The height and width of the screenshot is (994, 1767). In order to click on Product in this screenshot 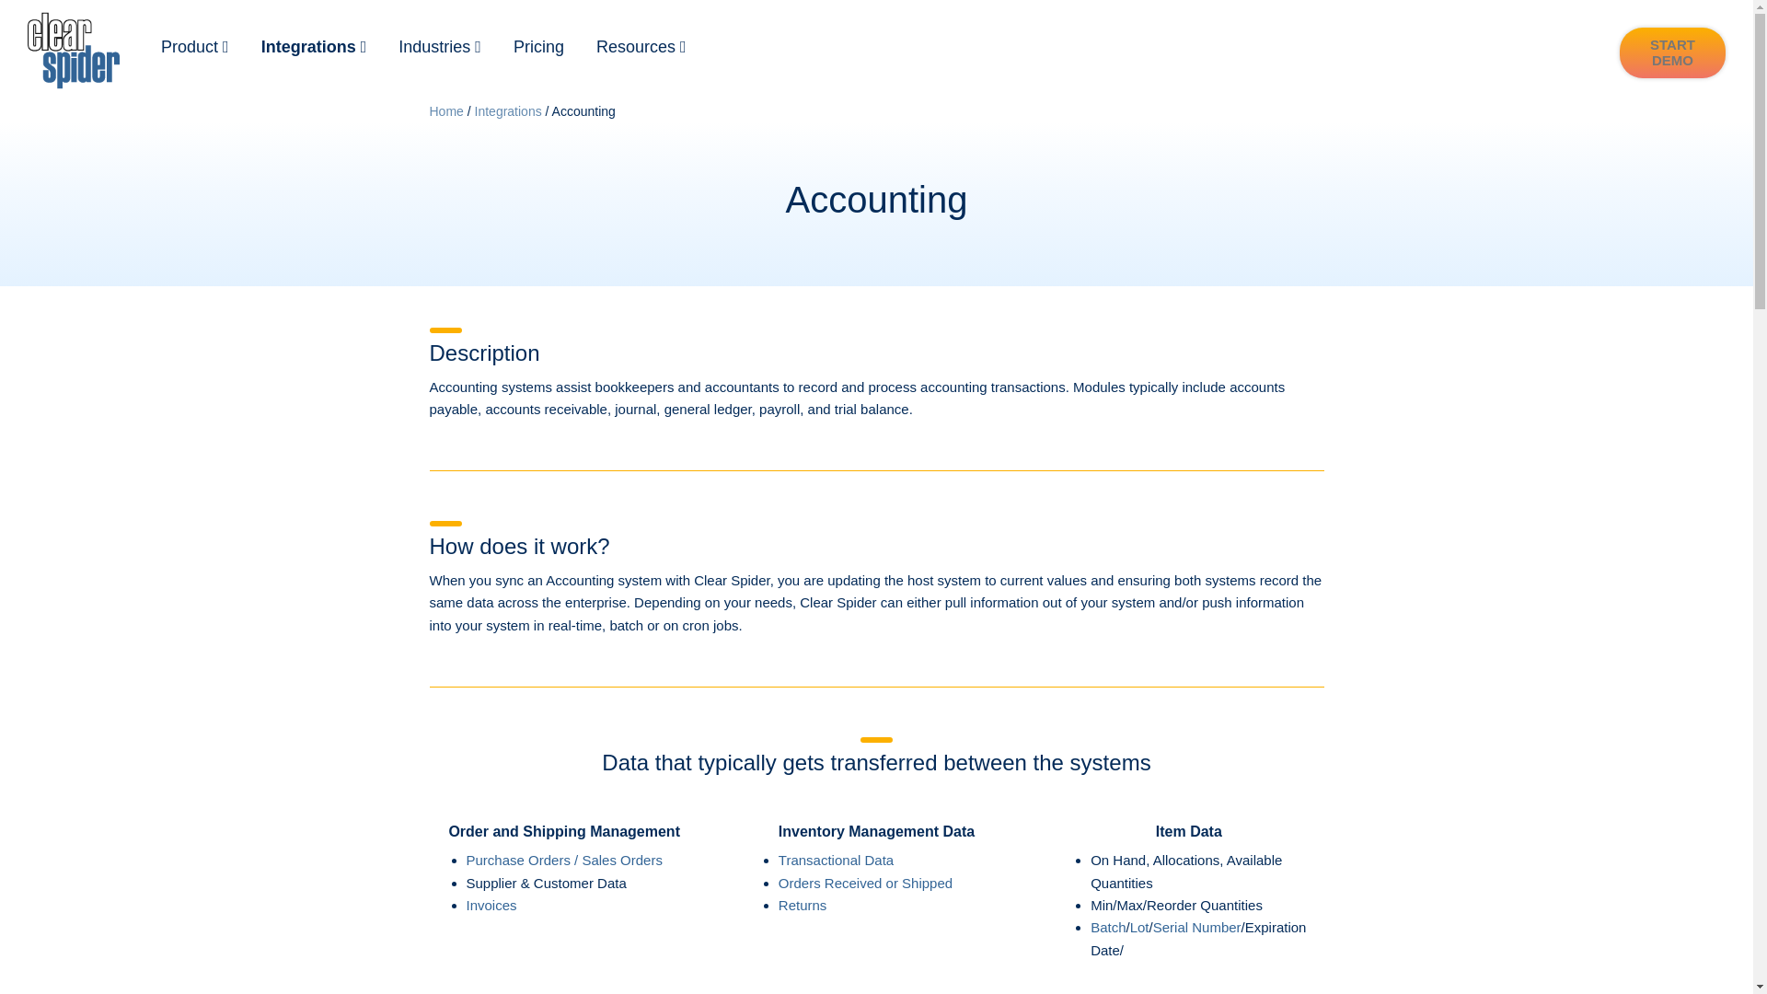, I will do `click(195, 47)`.